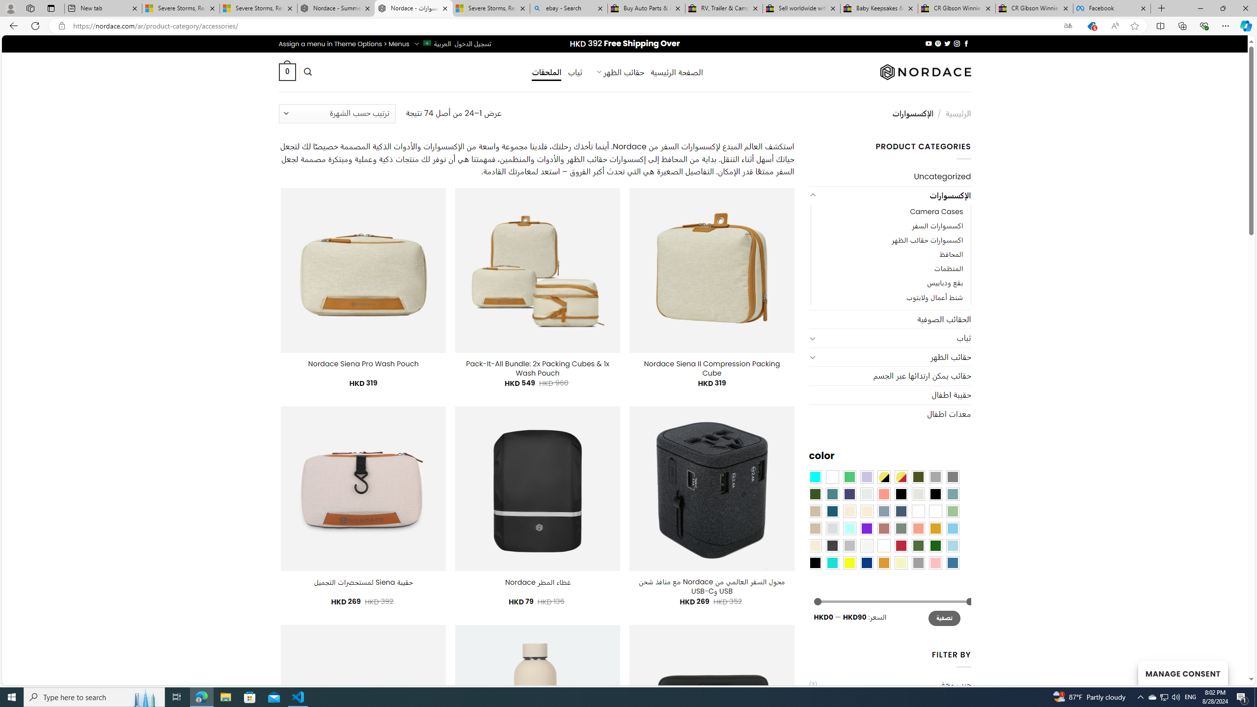  What do you see at coordinates (287, 72) in the screenshot?
I see `  0  ` at bounding box center [287, 72].